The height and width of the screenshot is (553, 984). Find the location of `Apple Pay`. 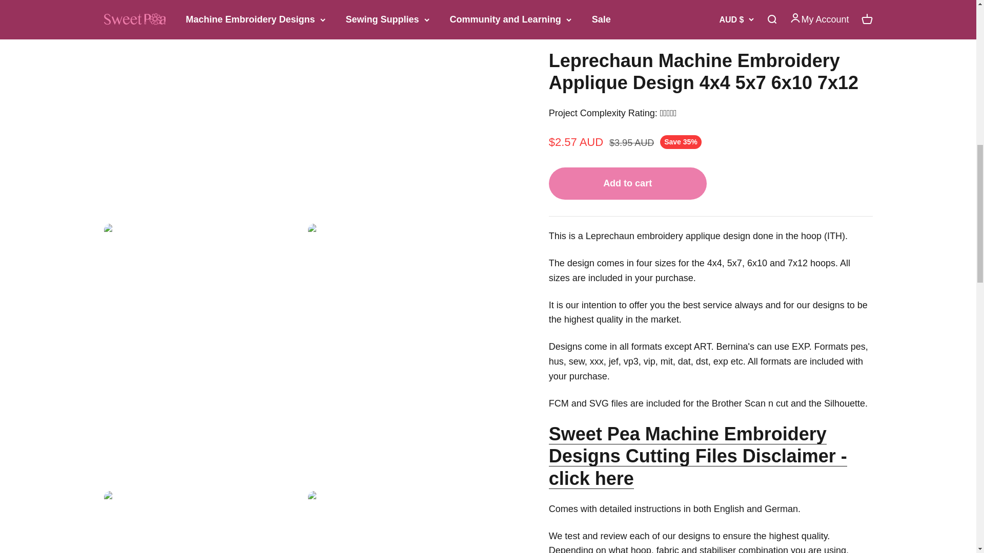

Apple Pay is located at coordinates (580, 230).